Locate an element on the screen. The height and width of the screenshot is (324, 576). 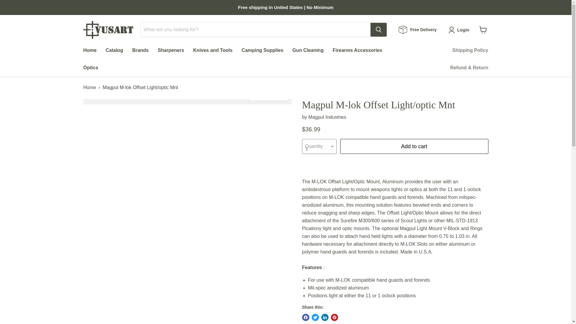
Sharpeners is located at coordinates (171, 50).